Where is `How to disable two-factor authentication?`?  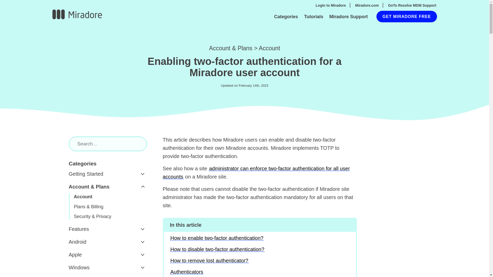
How to disable two-factor authentication? is located at coordinates (217, 249).